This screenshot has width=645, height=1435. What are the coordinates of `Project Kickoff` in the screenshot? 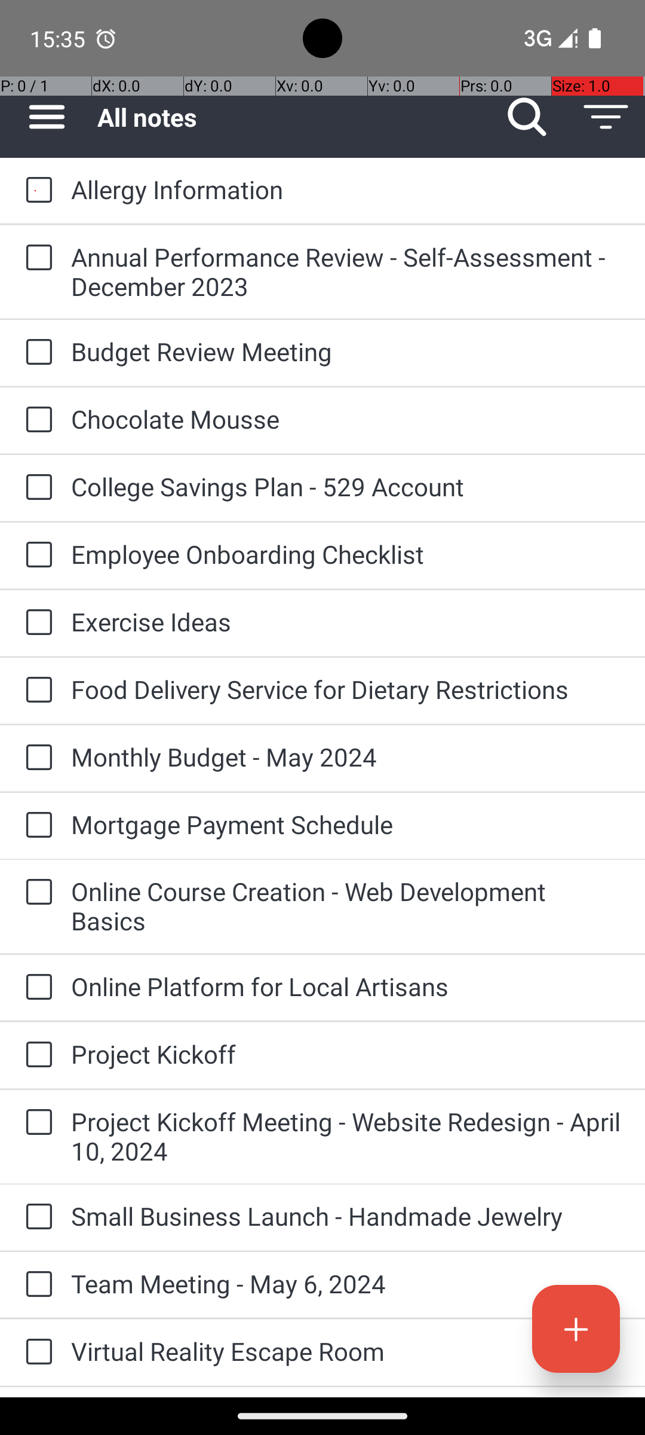 It's located at (346, 1054).